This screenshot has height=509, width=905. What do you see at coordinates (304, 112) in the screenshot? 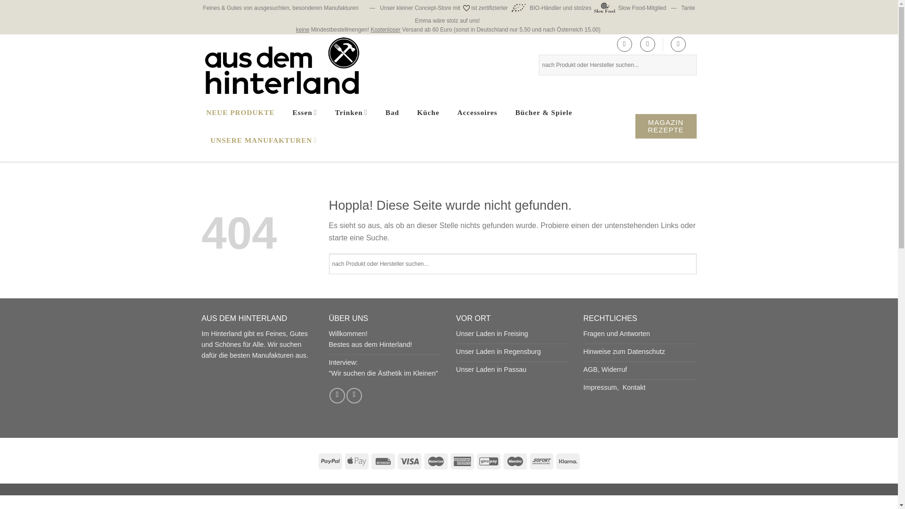
I see `Essen` at bounding box center [304, 112].